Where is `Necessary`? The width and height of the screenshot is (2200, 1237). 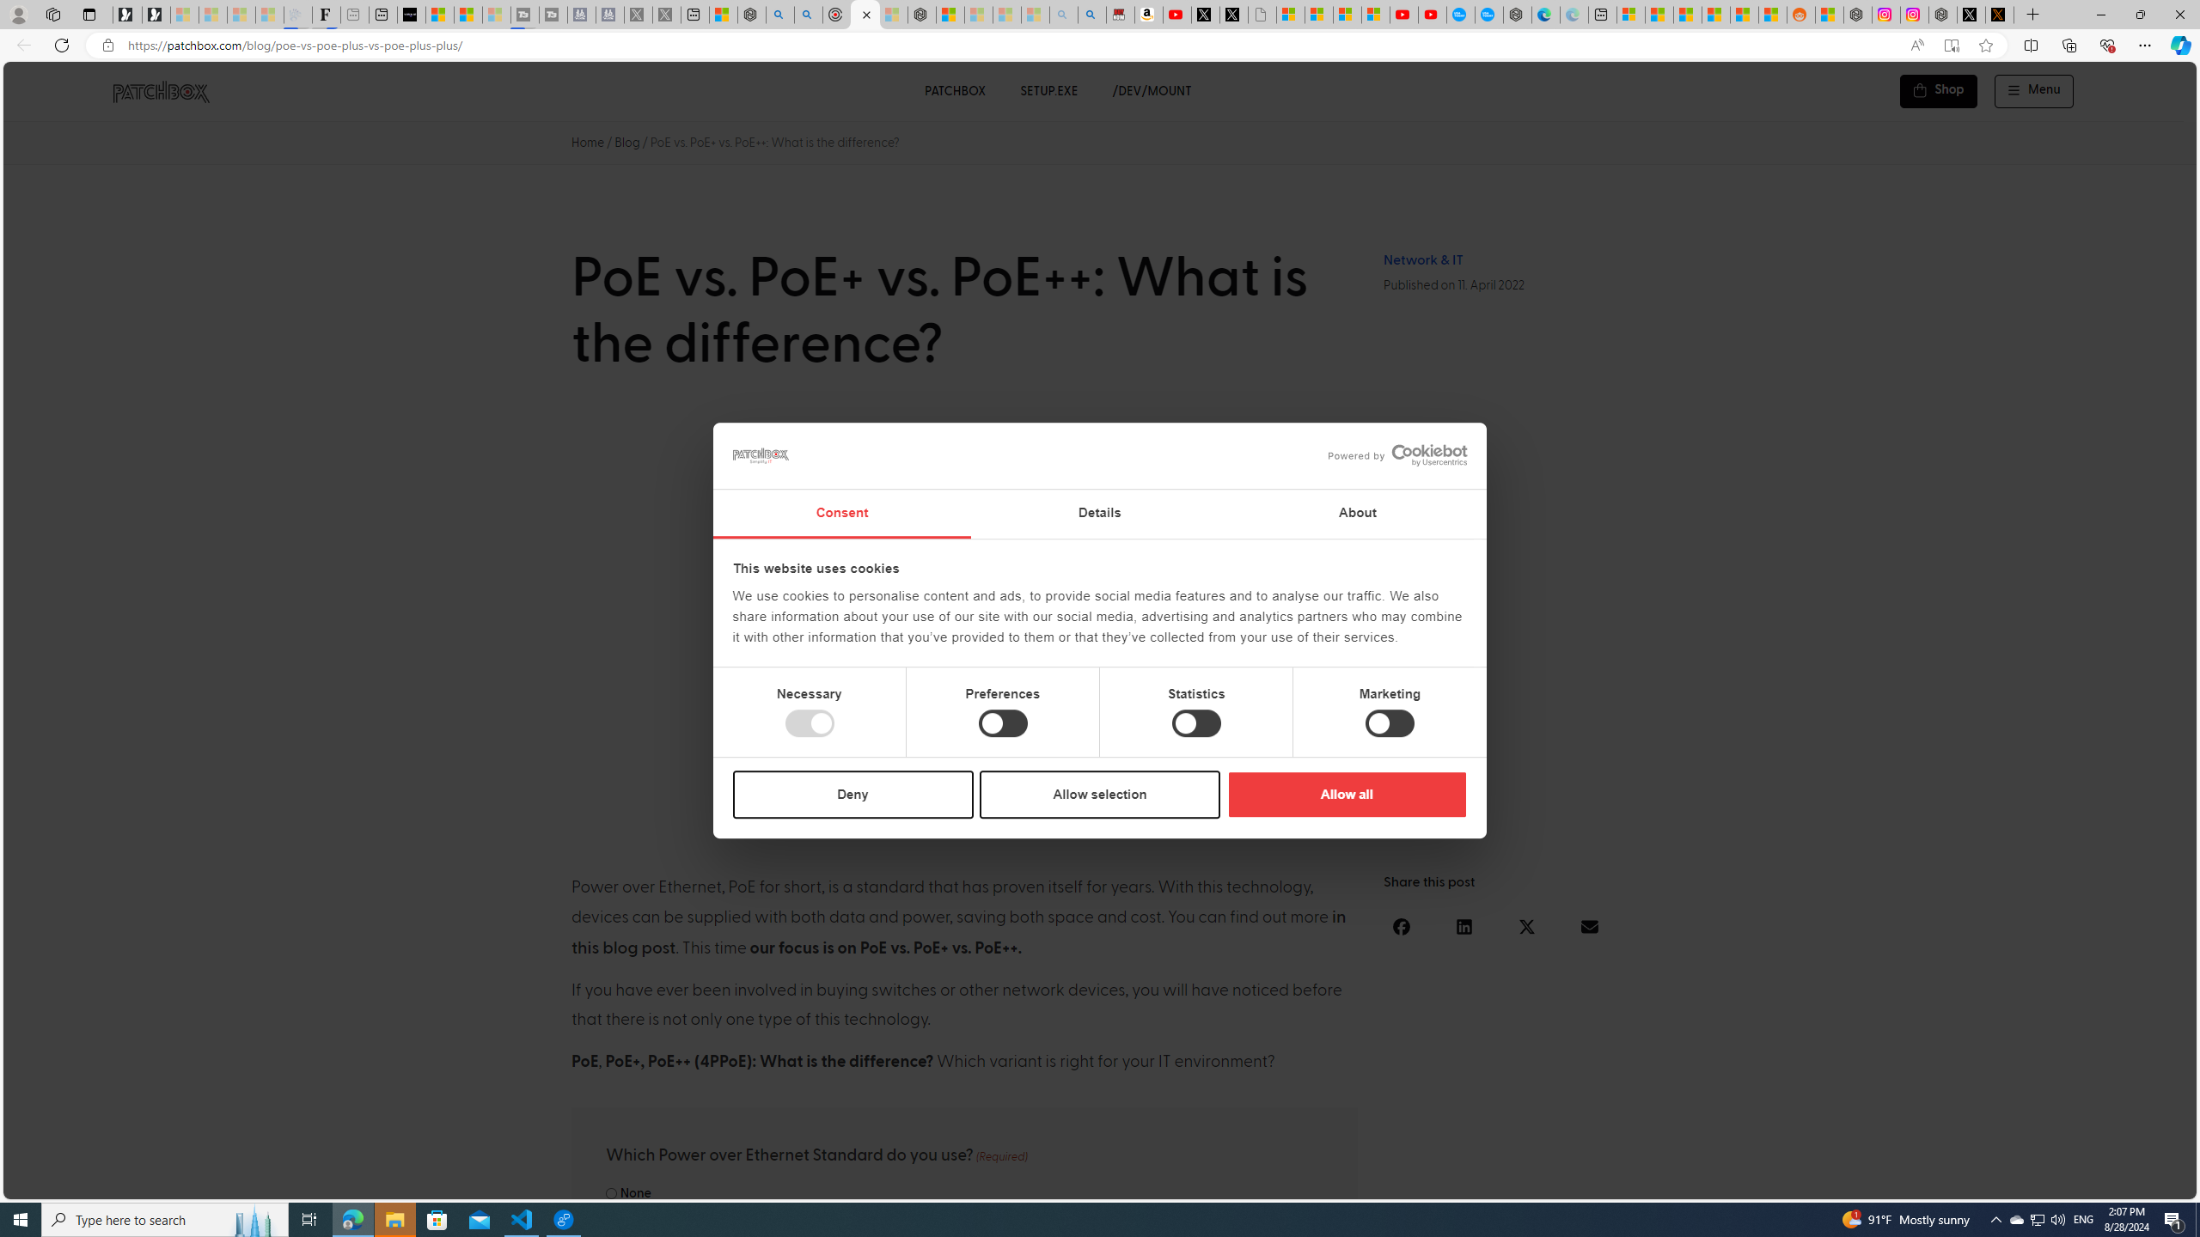 Necessary is located at coordinates (810, 723).